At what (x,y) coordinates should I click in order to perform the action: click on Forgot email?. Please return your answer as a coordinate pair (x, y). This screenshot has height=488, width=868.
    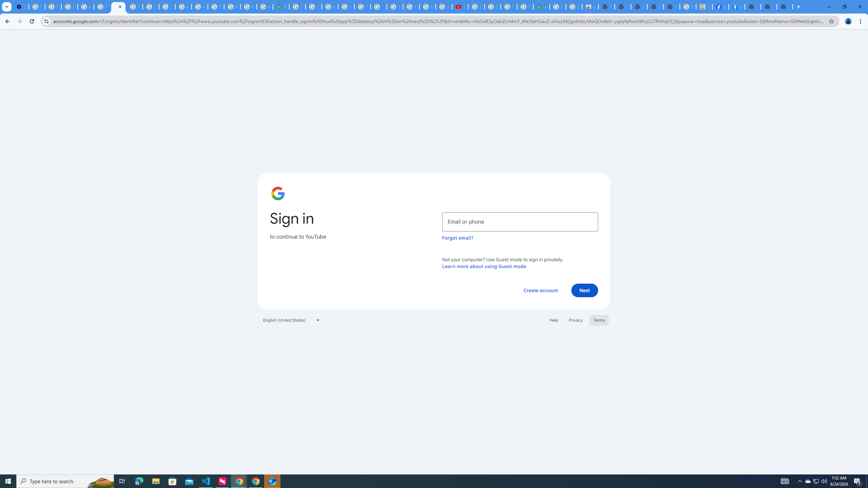
    Looking at the image, I should click on (458, 238).